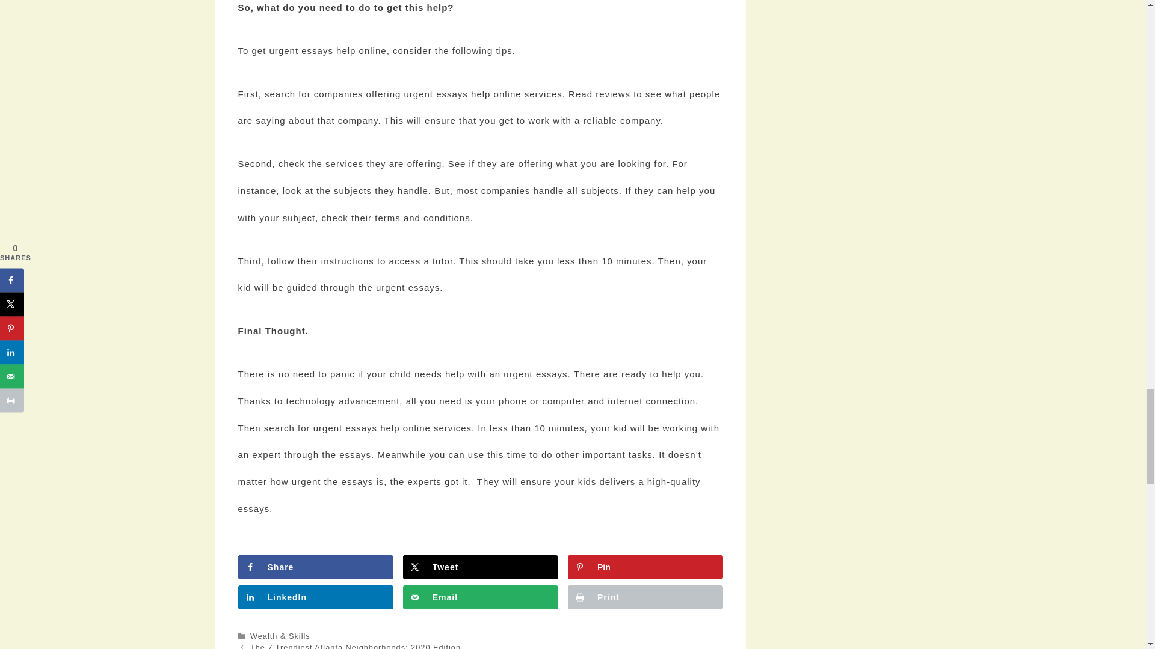 The height and width of the screenshot is (649, 1155). I want to click on Share on X, so click(480, 567).